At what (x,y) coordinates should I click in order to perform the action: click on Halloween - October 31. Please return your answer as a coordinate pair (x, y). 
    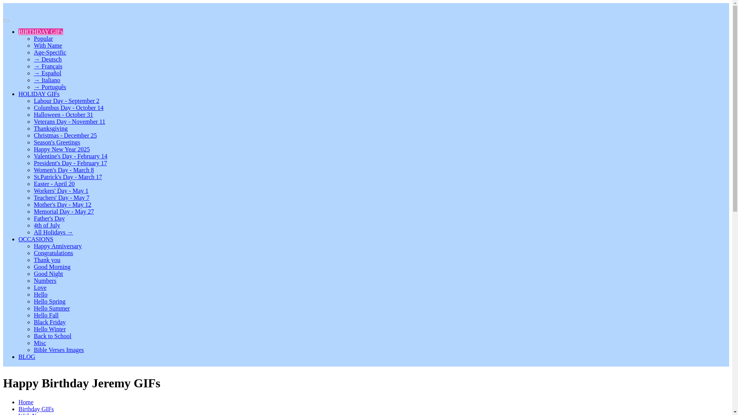
    Looking at the image, I should click on (63, 115).